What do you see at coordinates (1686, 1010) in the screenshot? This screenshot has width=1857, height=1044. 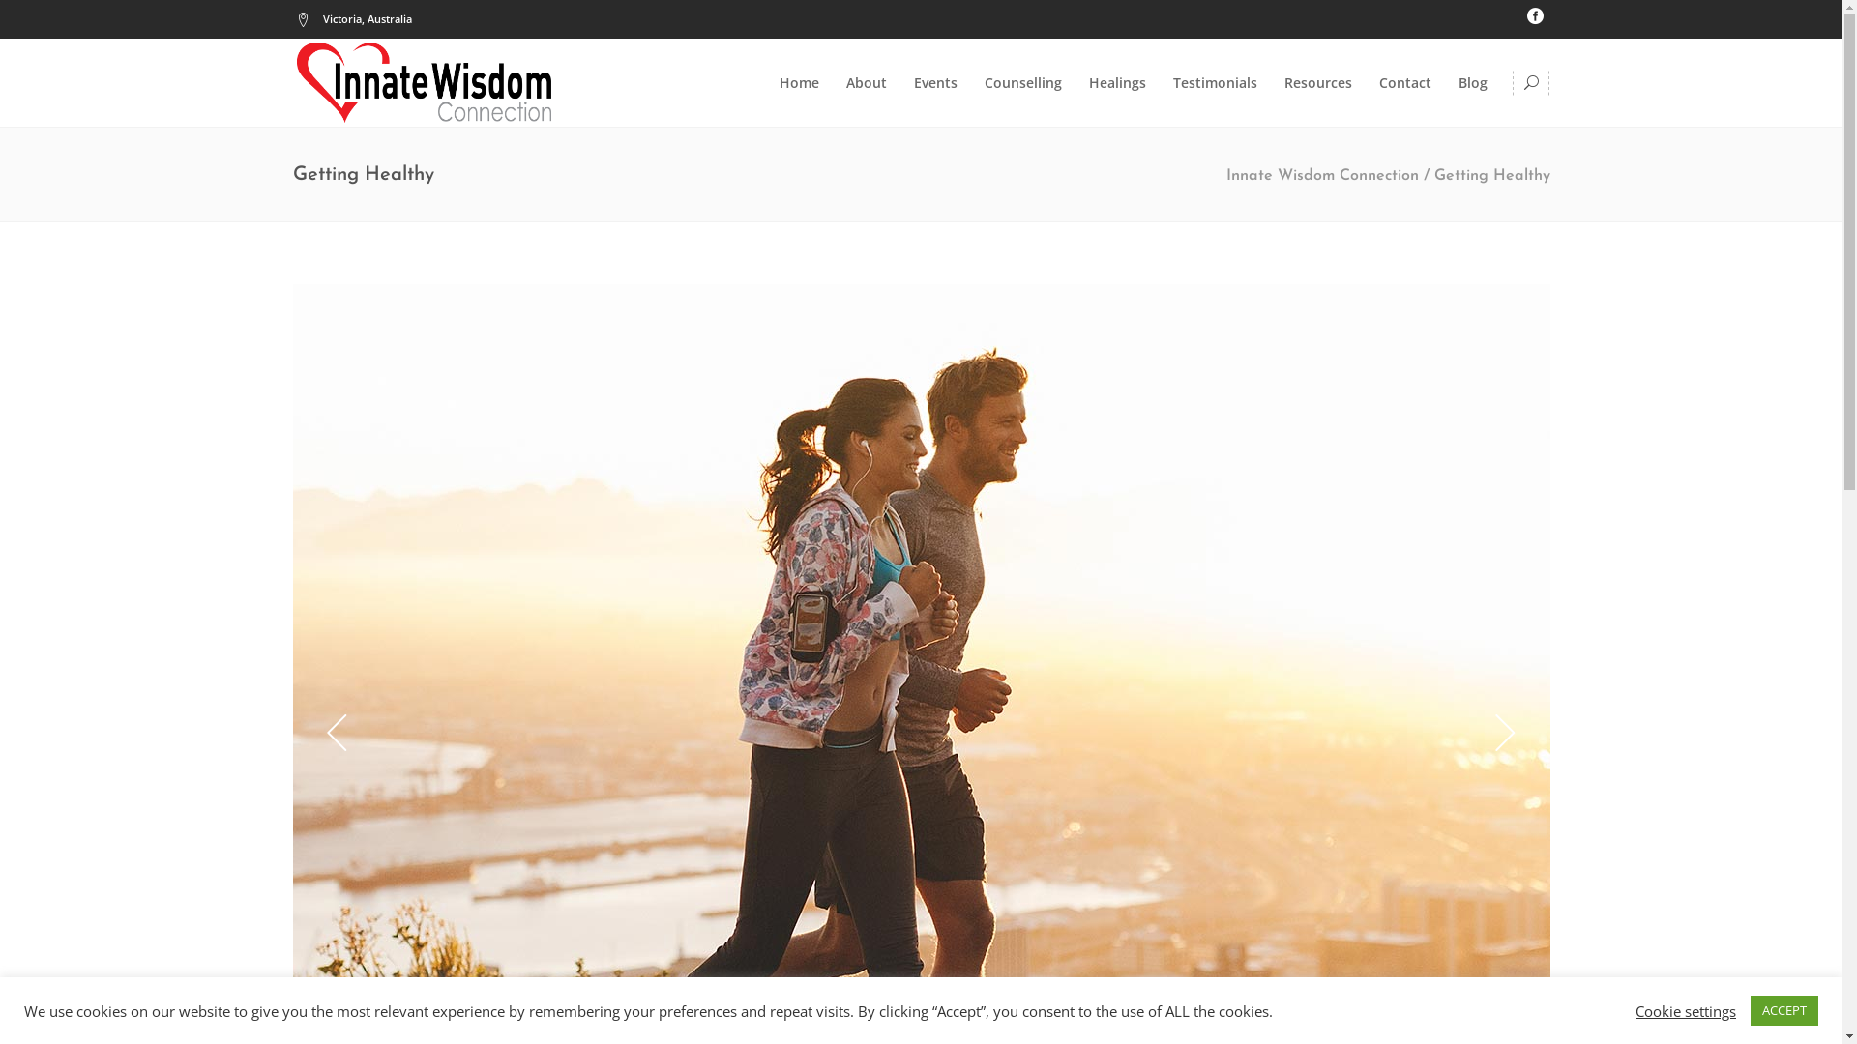 I see `Cookie settings` at bounding box center [1686, 1010].